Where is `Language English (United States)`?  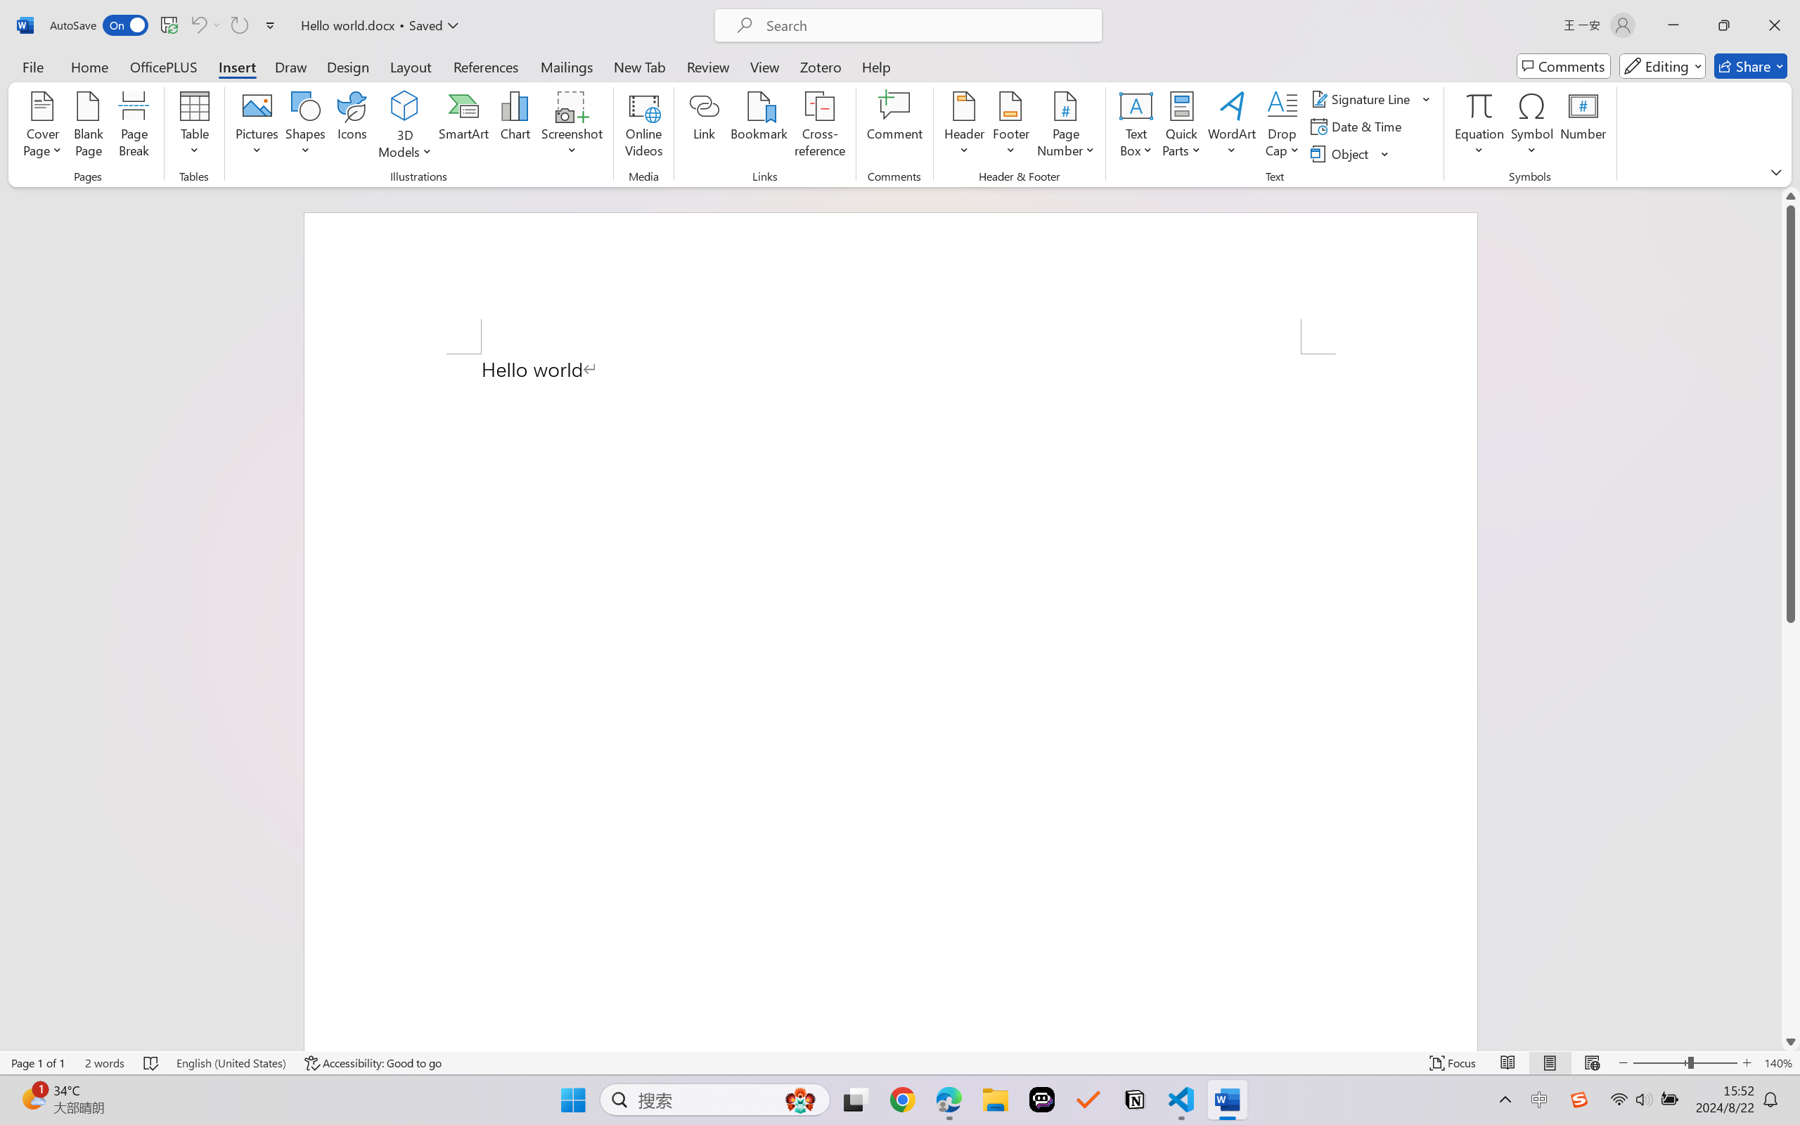
Language English (United States) is located at coordinates (231, 1063).